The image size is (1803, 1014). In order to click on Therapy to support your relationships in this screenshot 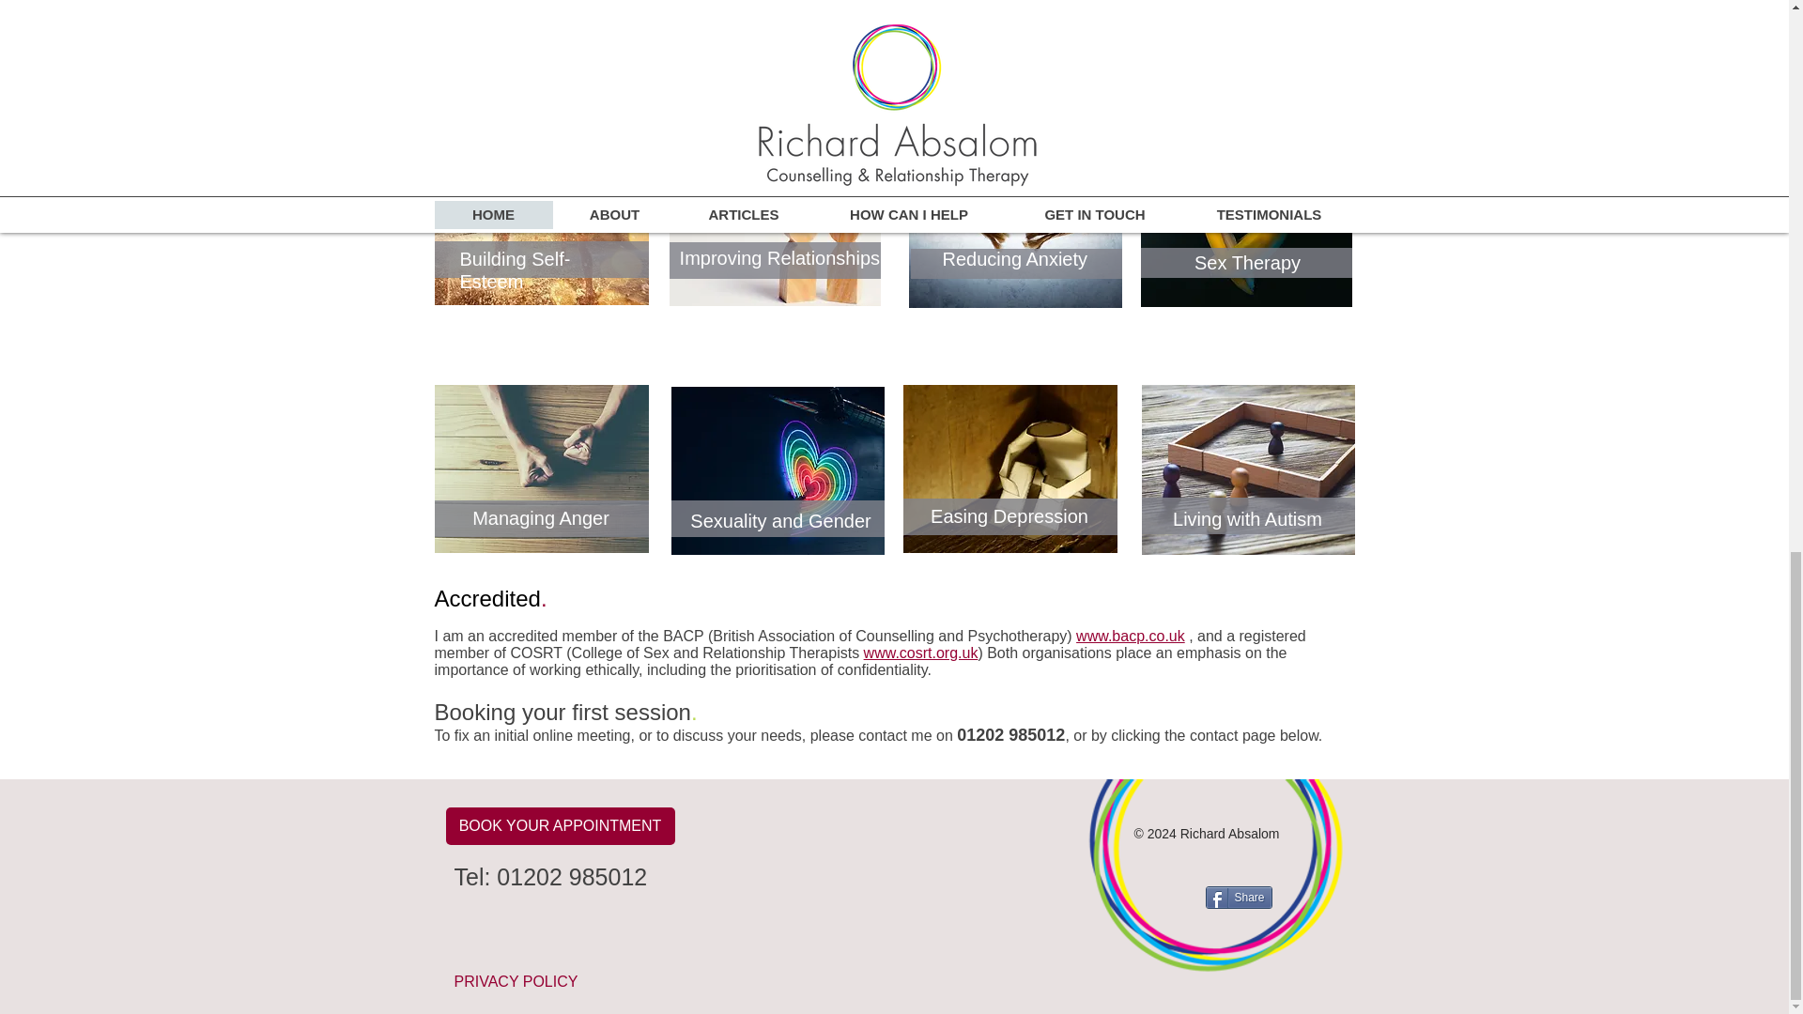, I will do `click(774, 222)`.